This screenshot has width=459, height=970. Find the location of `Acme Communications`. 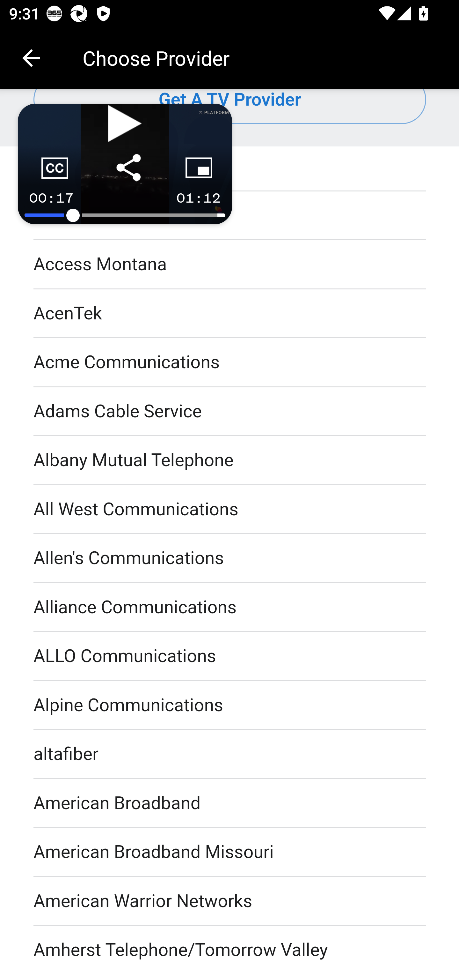

Acme Communications is located at coordinates (230, 364).